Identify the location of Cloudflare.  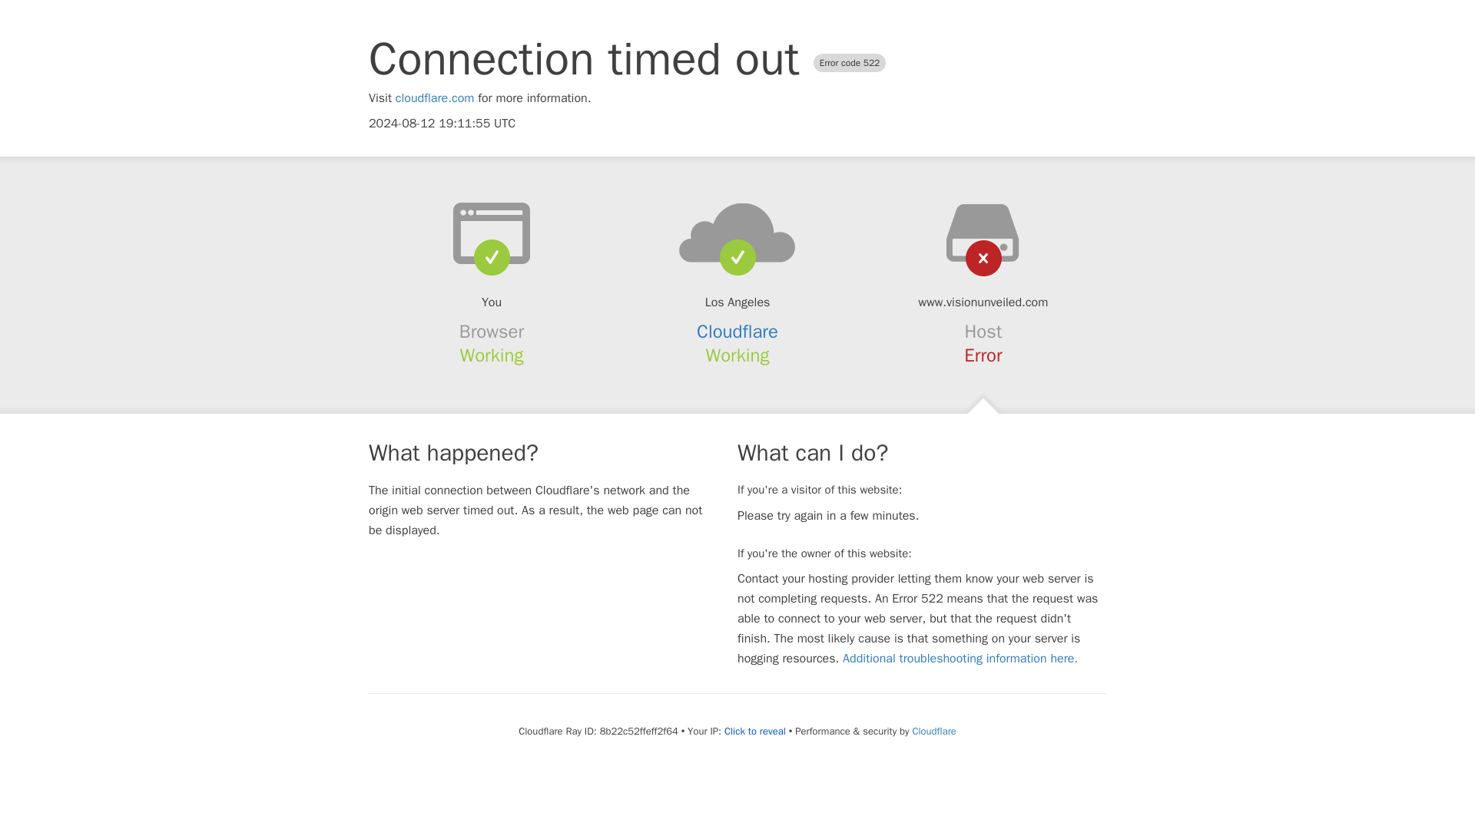
(737, 332).